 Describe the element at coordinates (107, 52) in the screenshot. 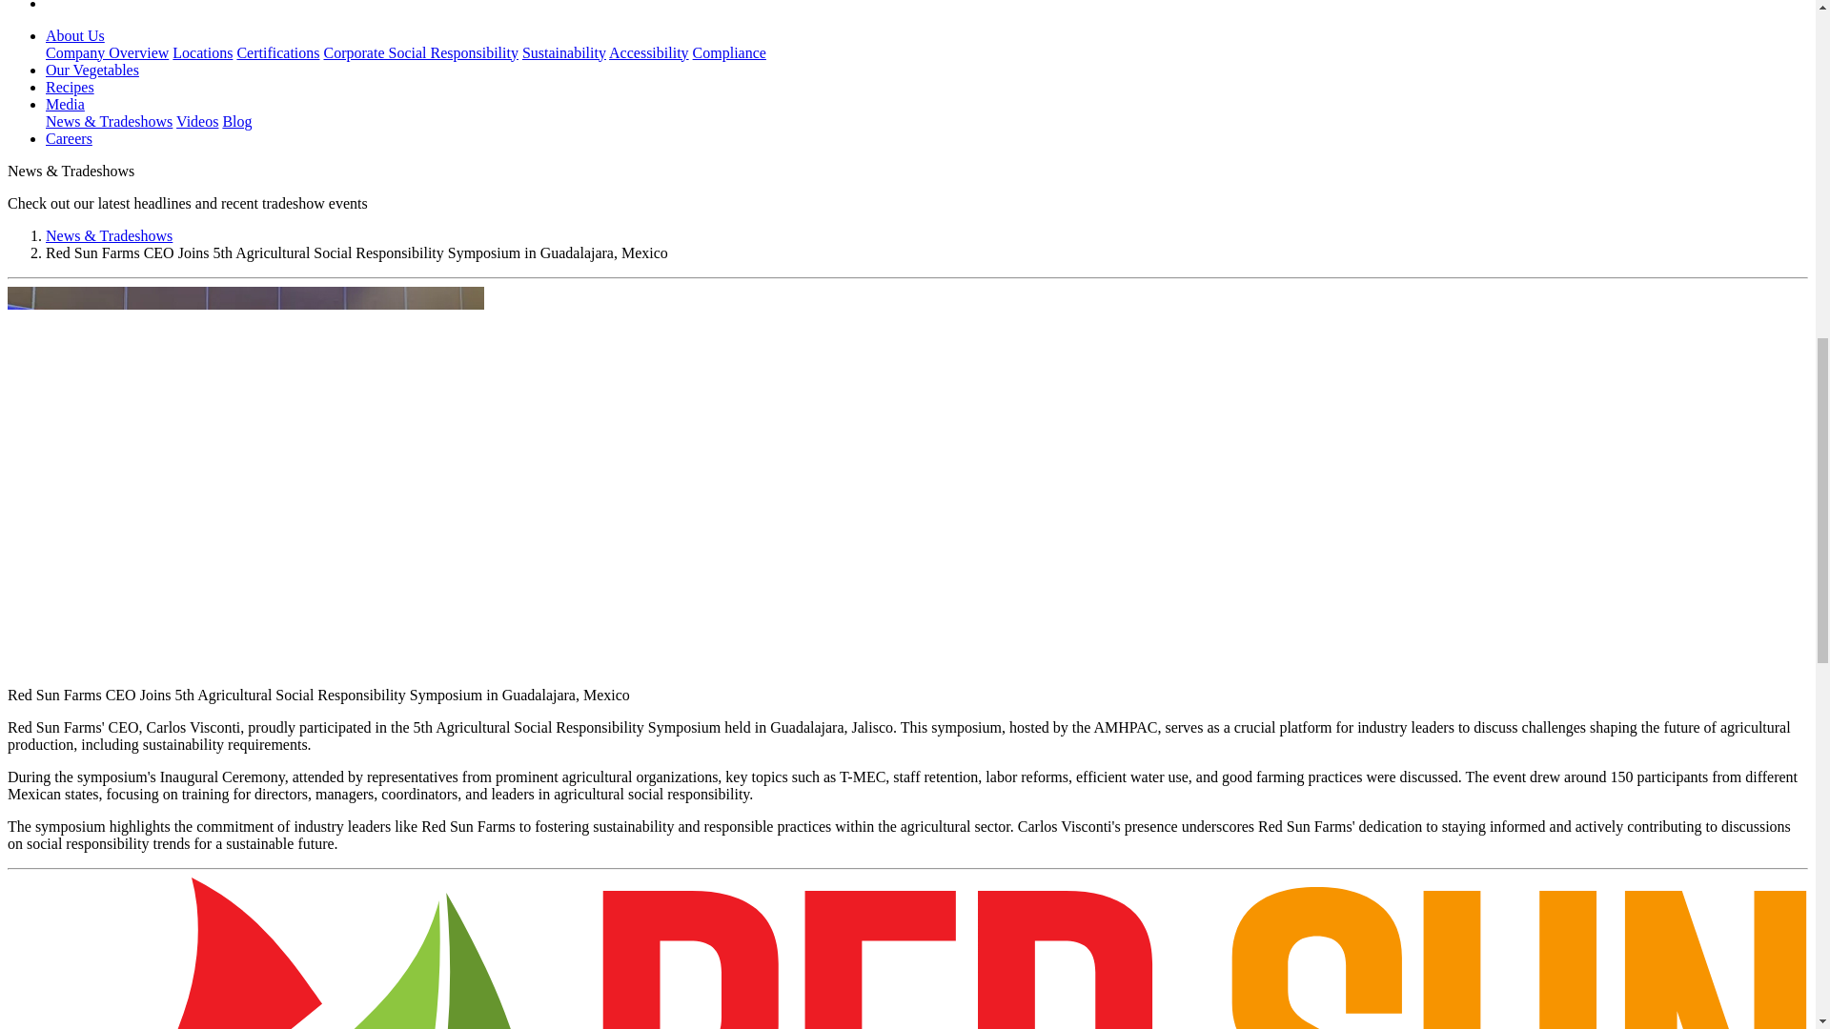

I see `Company Overview` at that location.